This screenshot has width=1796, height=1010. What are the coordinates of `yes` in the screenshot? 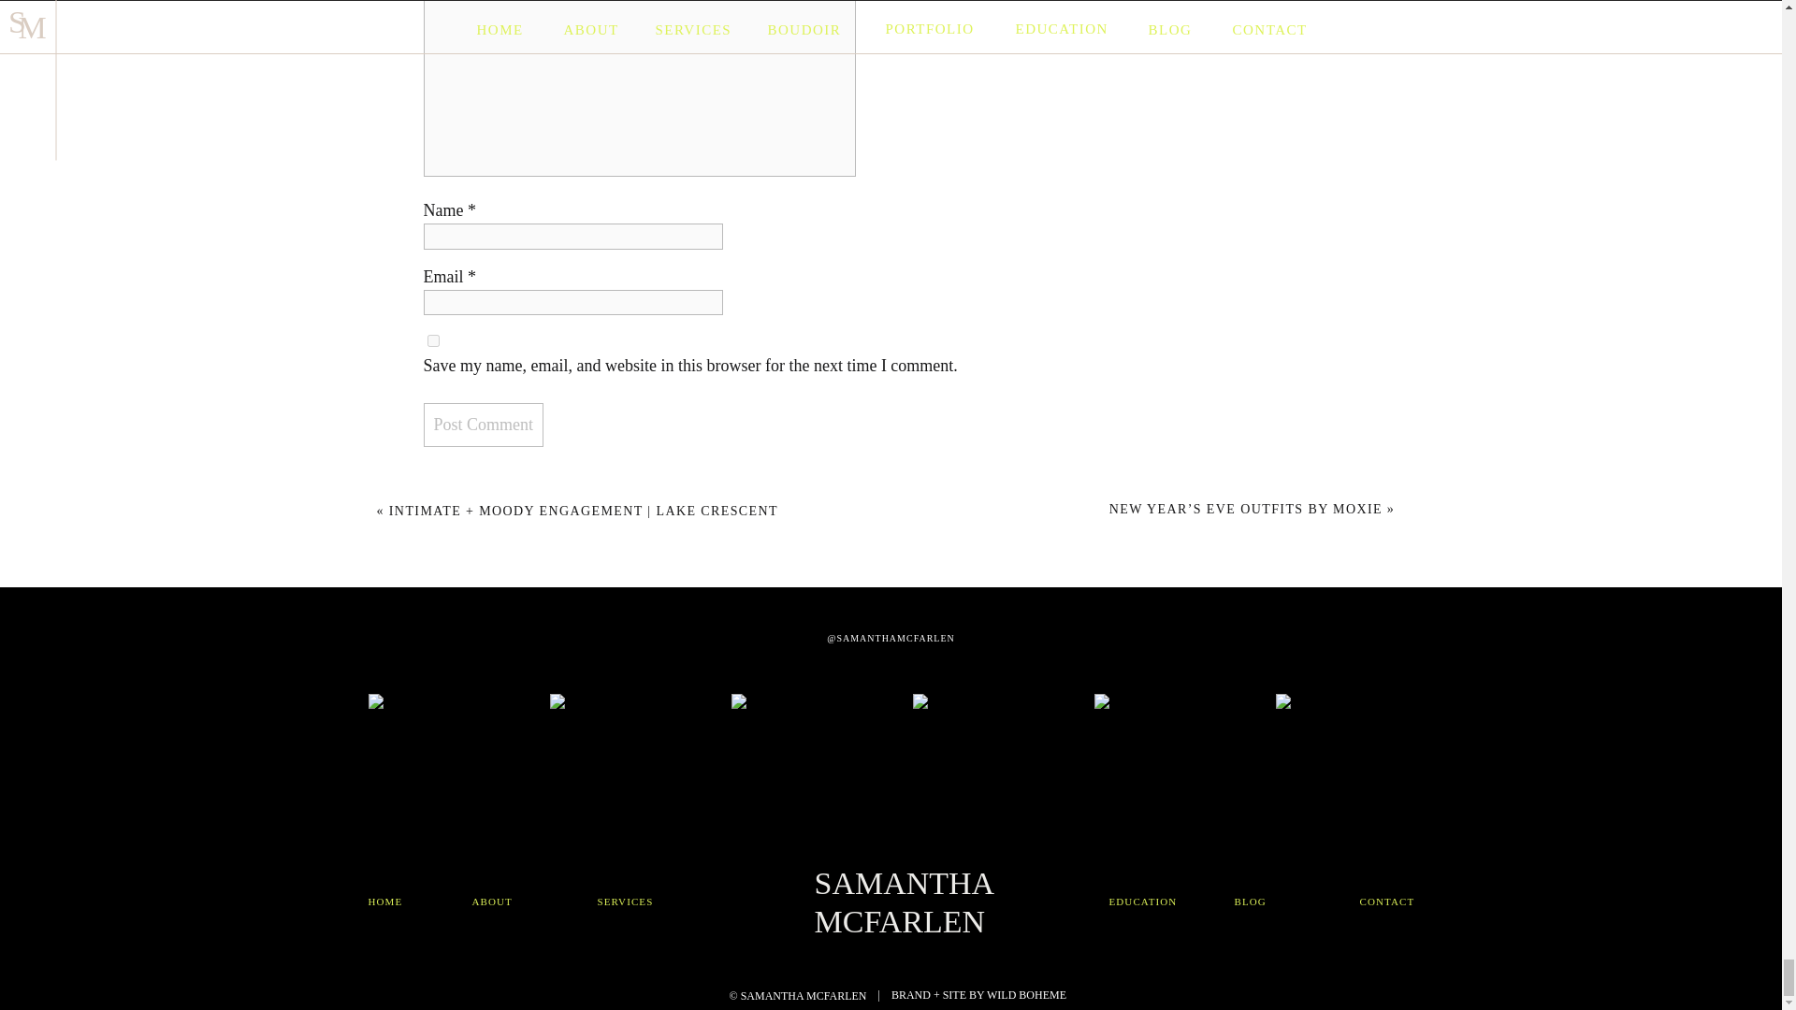 It's located at (432, 340).